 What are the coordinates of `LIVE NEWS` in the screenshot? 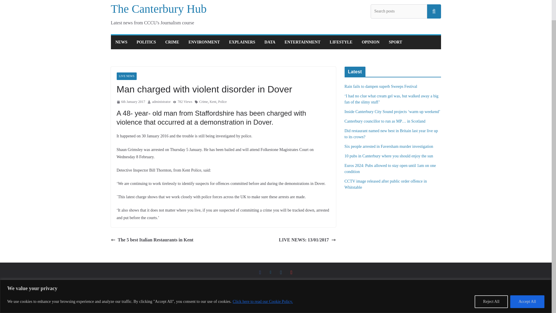 It's located at (126, 76).